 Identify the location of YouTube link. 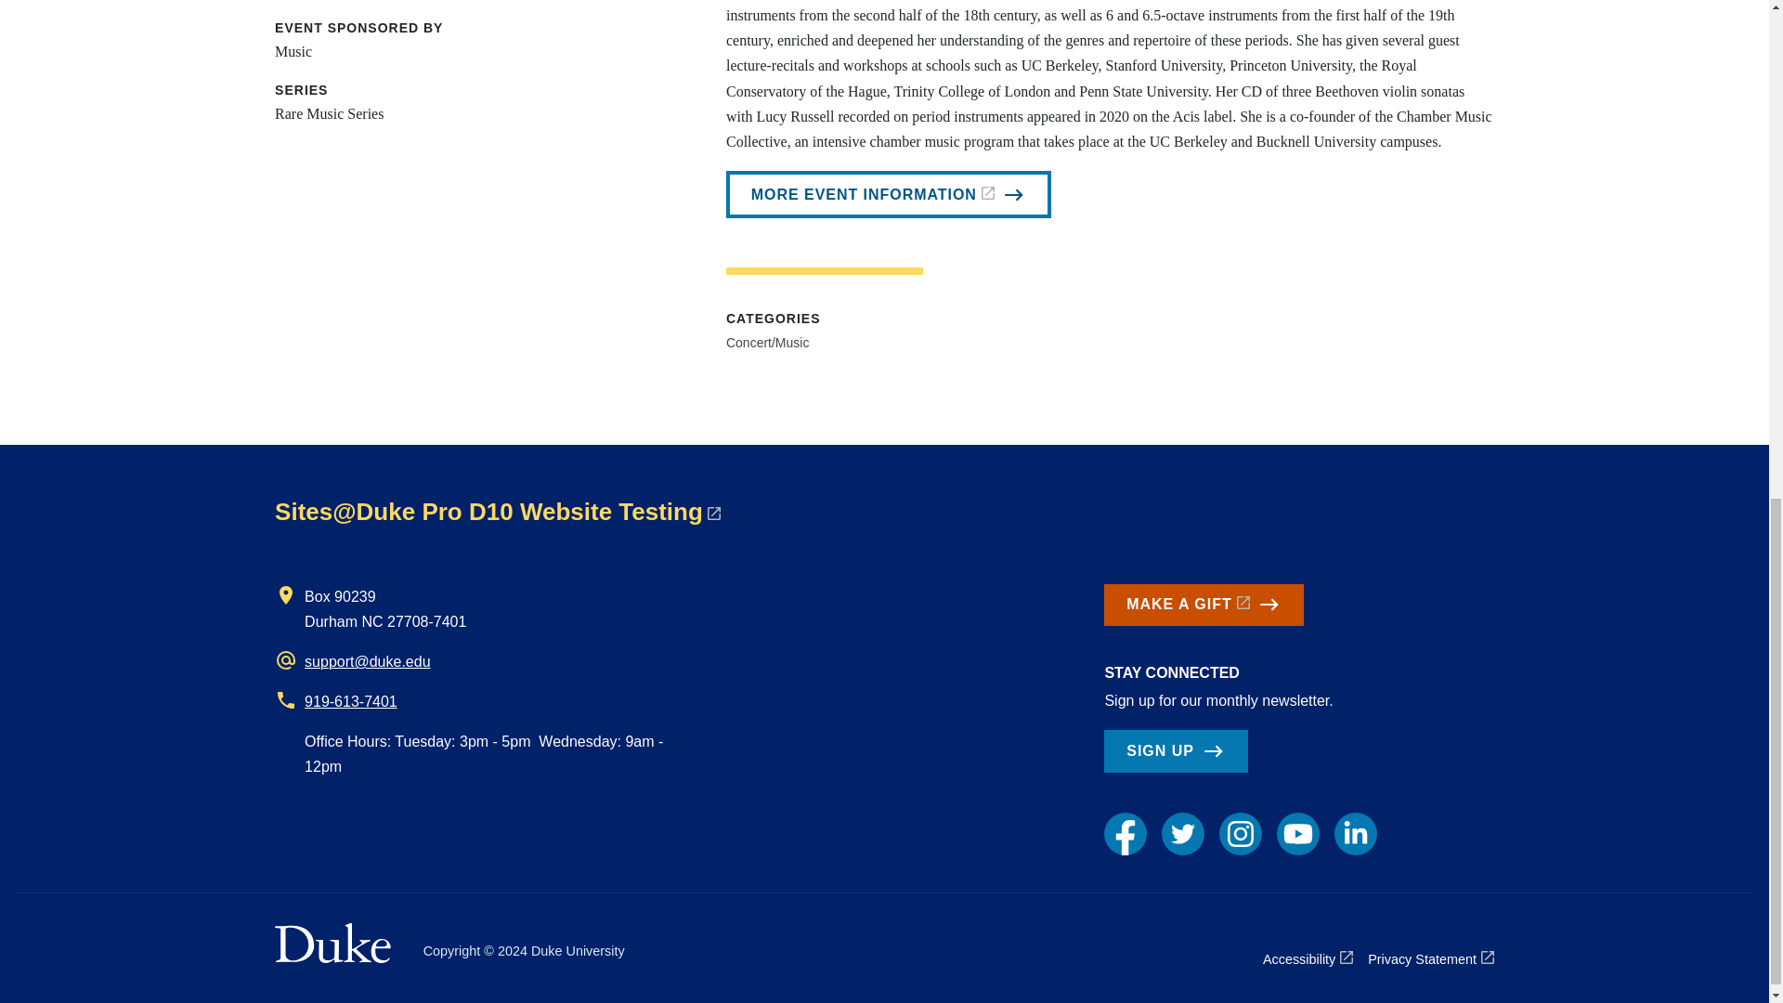
(1297, 834).